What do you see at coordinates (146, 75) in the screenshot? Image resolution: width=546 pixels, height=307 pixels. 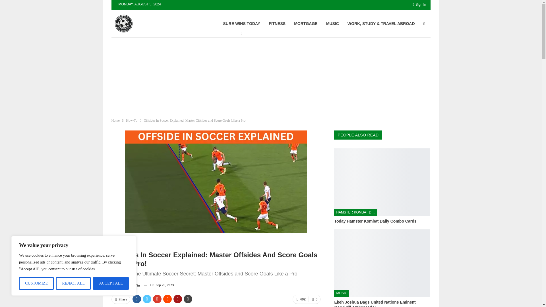 I see `Advertisement` at bounding box center [146, 75].